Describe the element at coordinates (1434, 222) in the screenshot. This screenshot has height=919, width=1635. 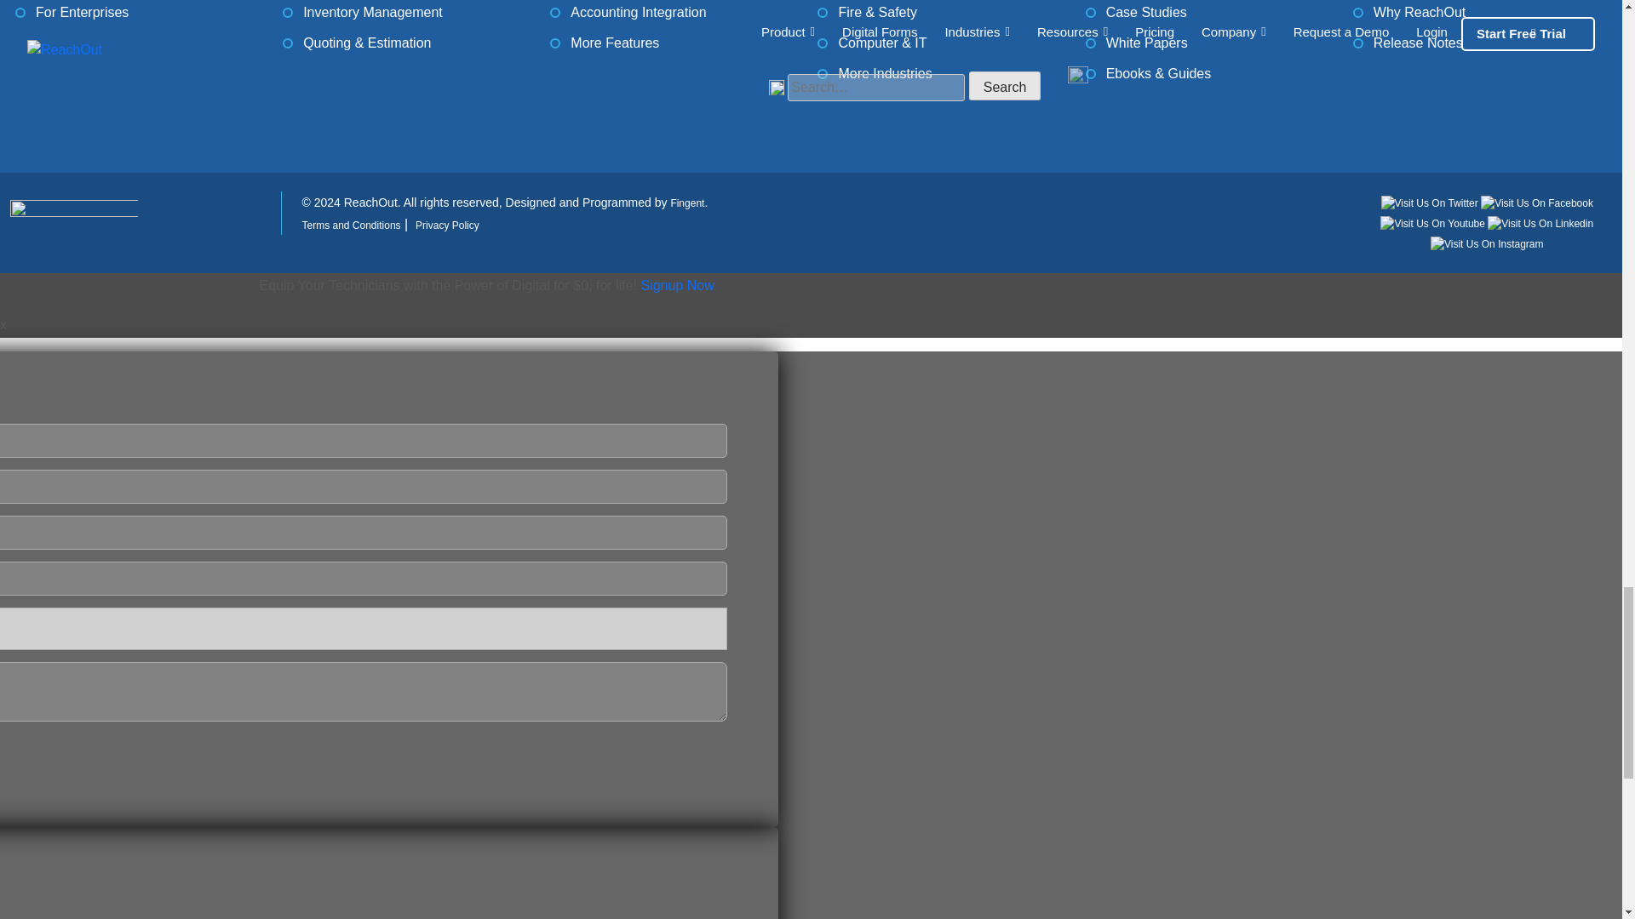
I see `Visit Us On Youtube` at that location.